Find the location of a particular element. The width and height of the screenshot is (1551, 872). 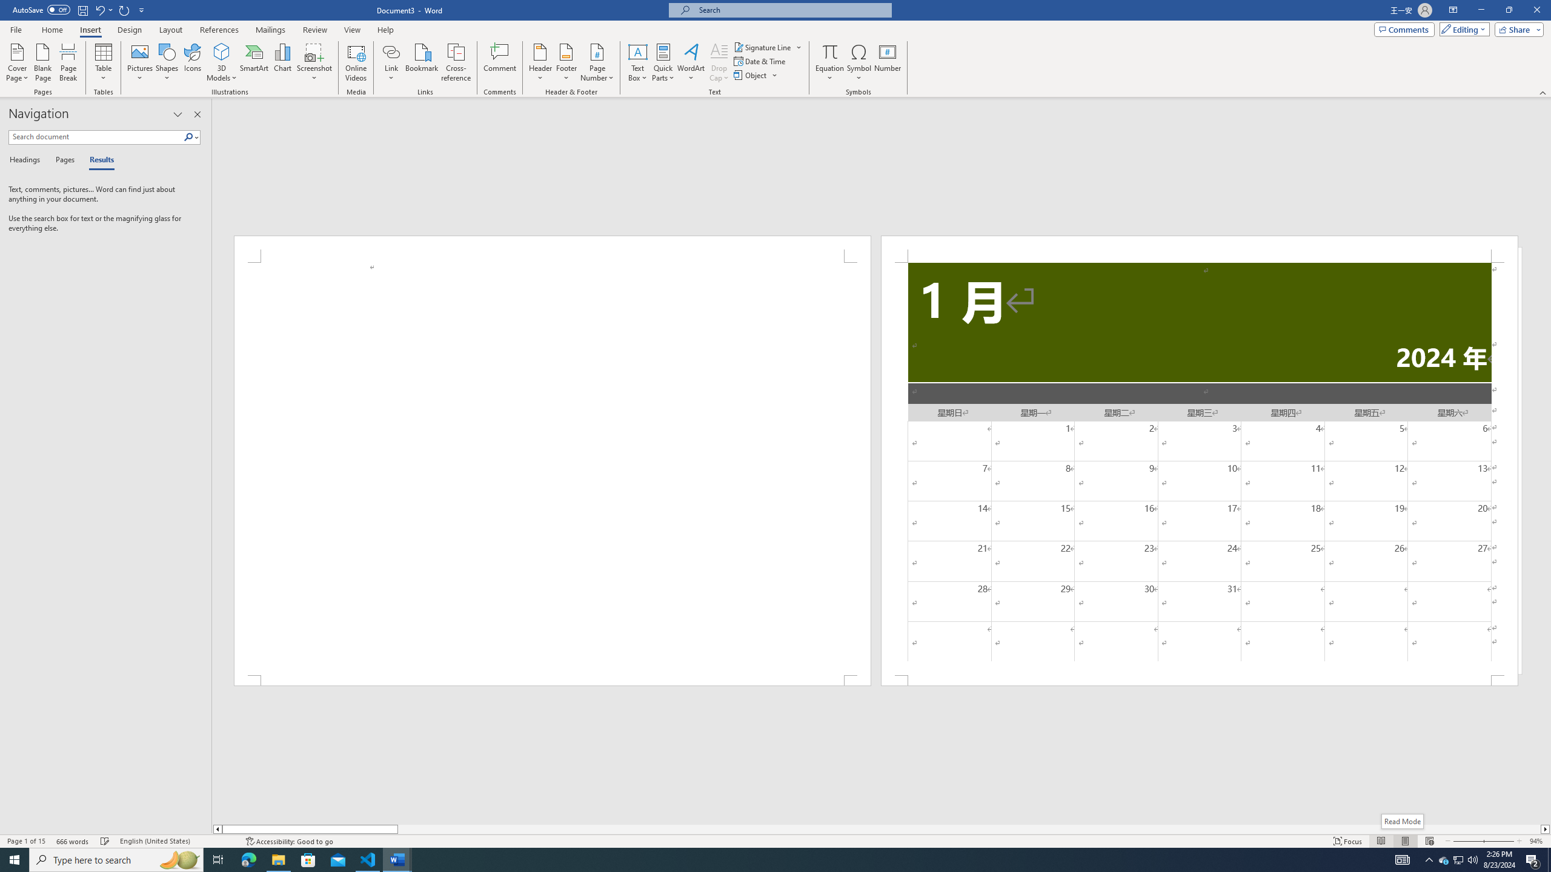

Icons is located at coordinates (191, 62).